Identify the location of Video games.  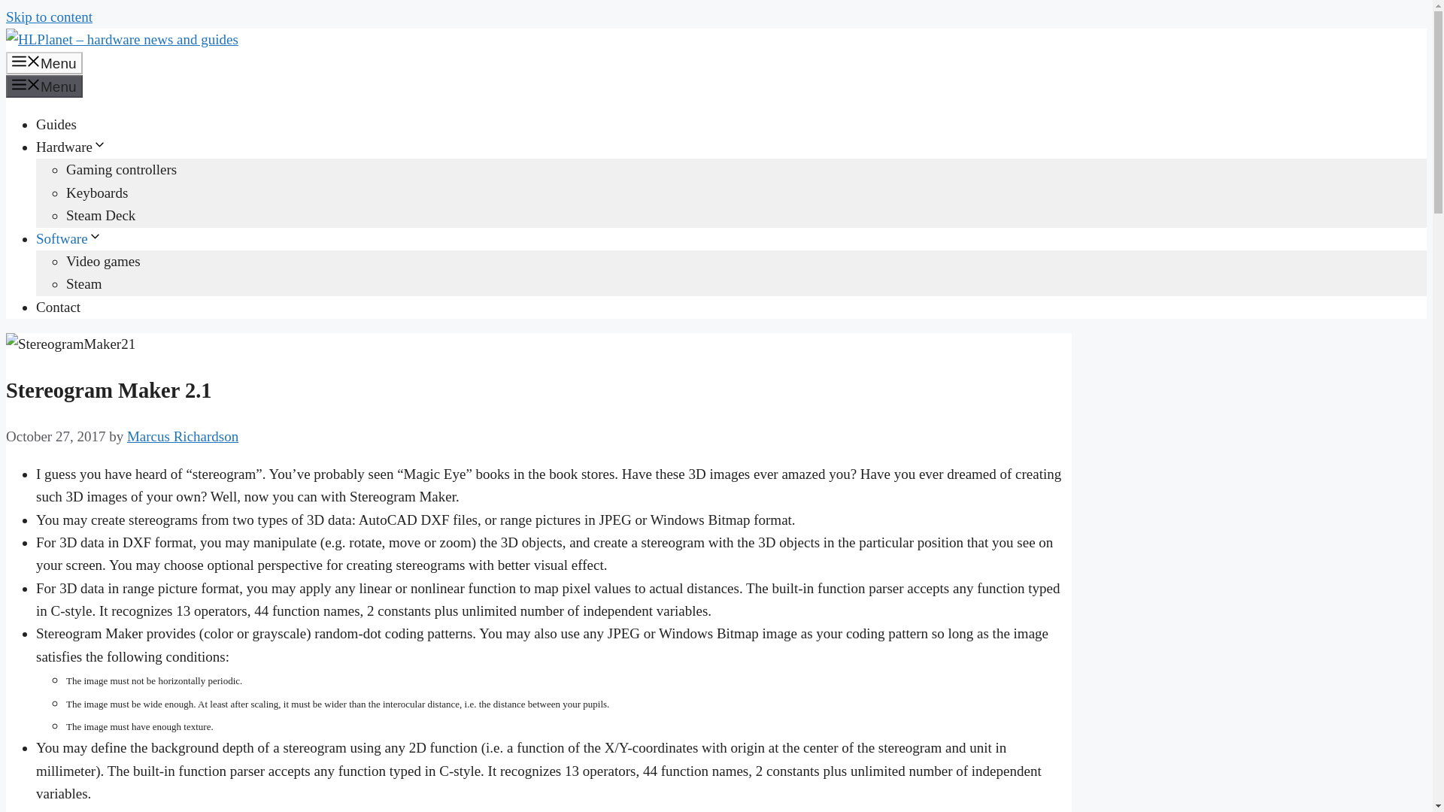
(103, 260).